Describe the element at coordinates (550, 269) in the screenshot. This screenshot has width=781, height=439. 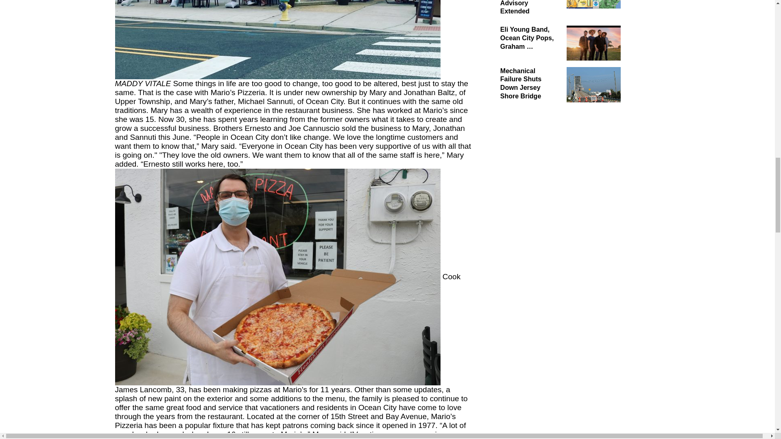
I see `3rd party ad content` at that location.